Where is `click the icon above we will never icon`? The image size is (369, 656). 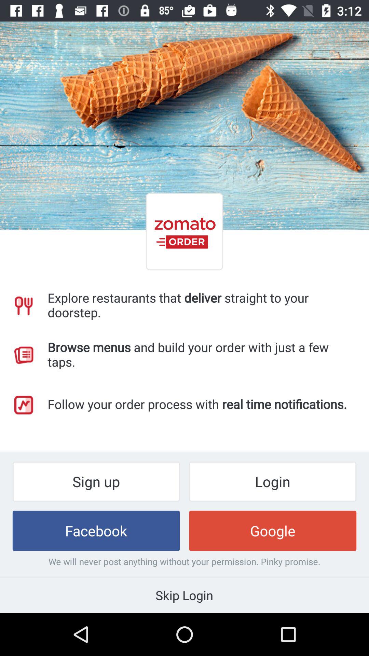 click the icon above we will never icon is located at coordinates (273, 531).